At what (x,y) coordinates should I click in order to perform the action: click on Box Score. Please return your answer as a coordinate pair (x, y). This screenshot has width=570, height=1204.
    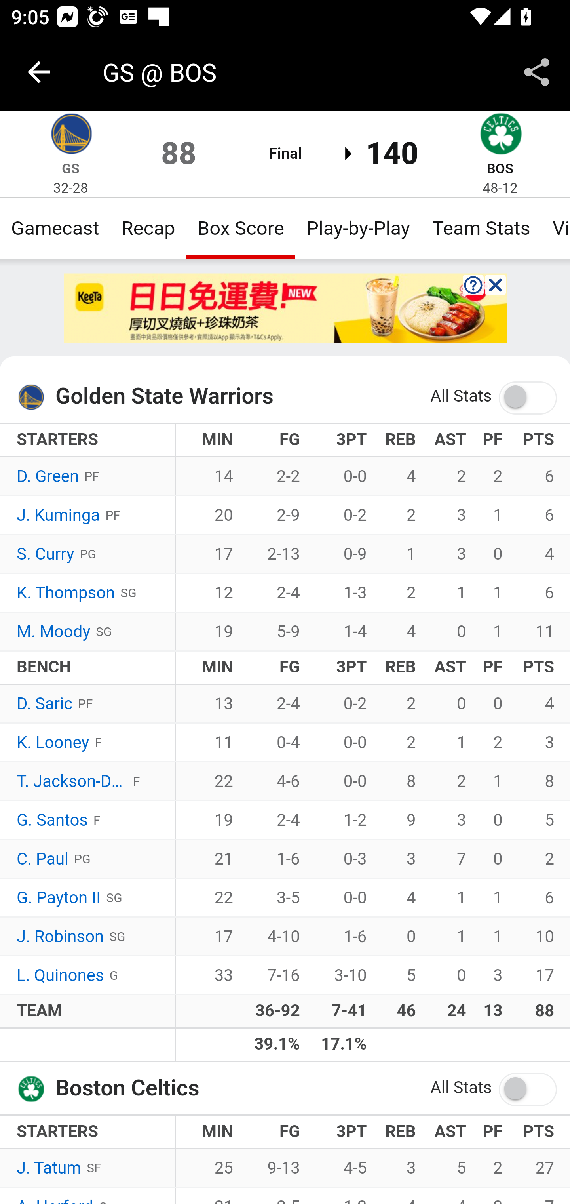
    Looking at the image, I should click on (241, 228).